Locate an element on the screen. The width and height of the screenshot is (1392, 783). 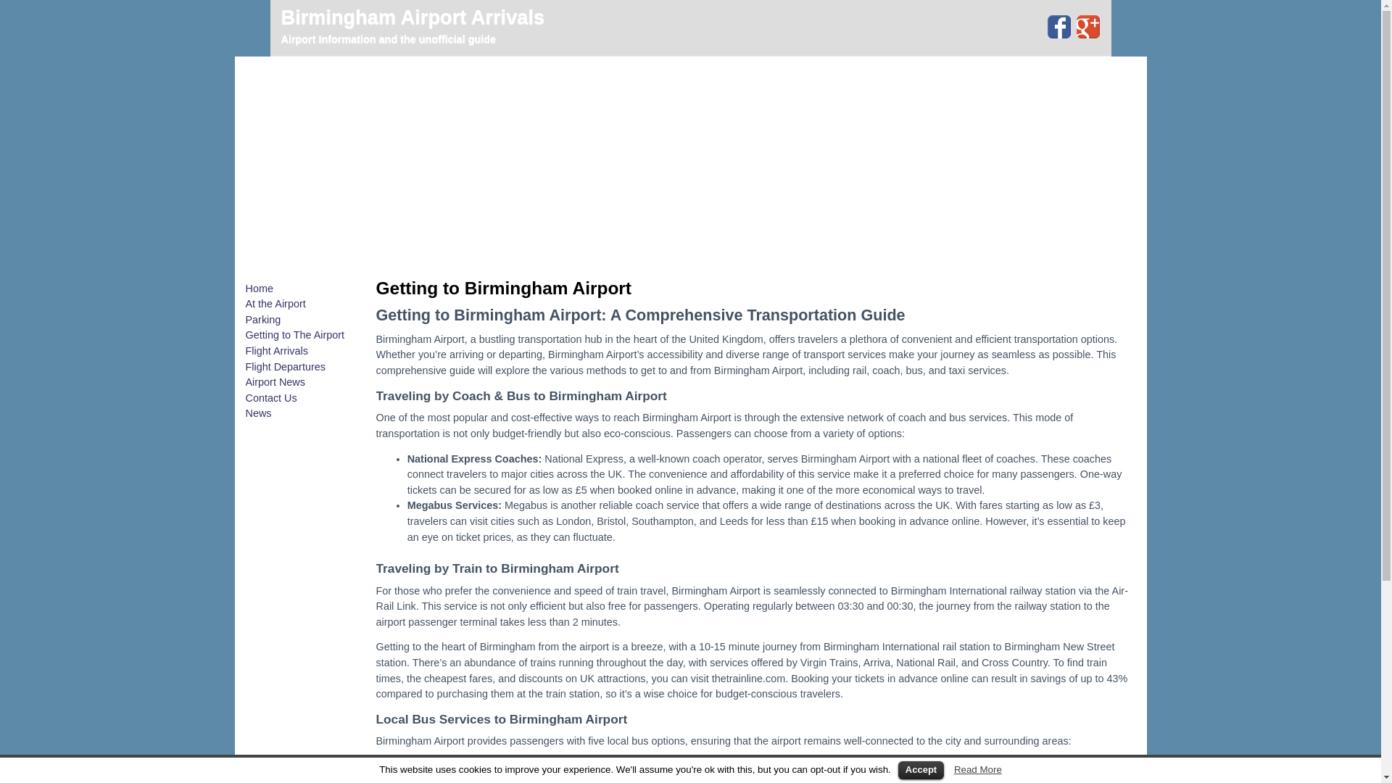
At the Airport is located at coordinates (274, 303).